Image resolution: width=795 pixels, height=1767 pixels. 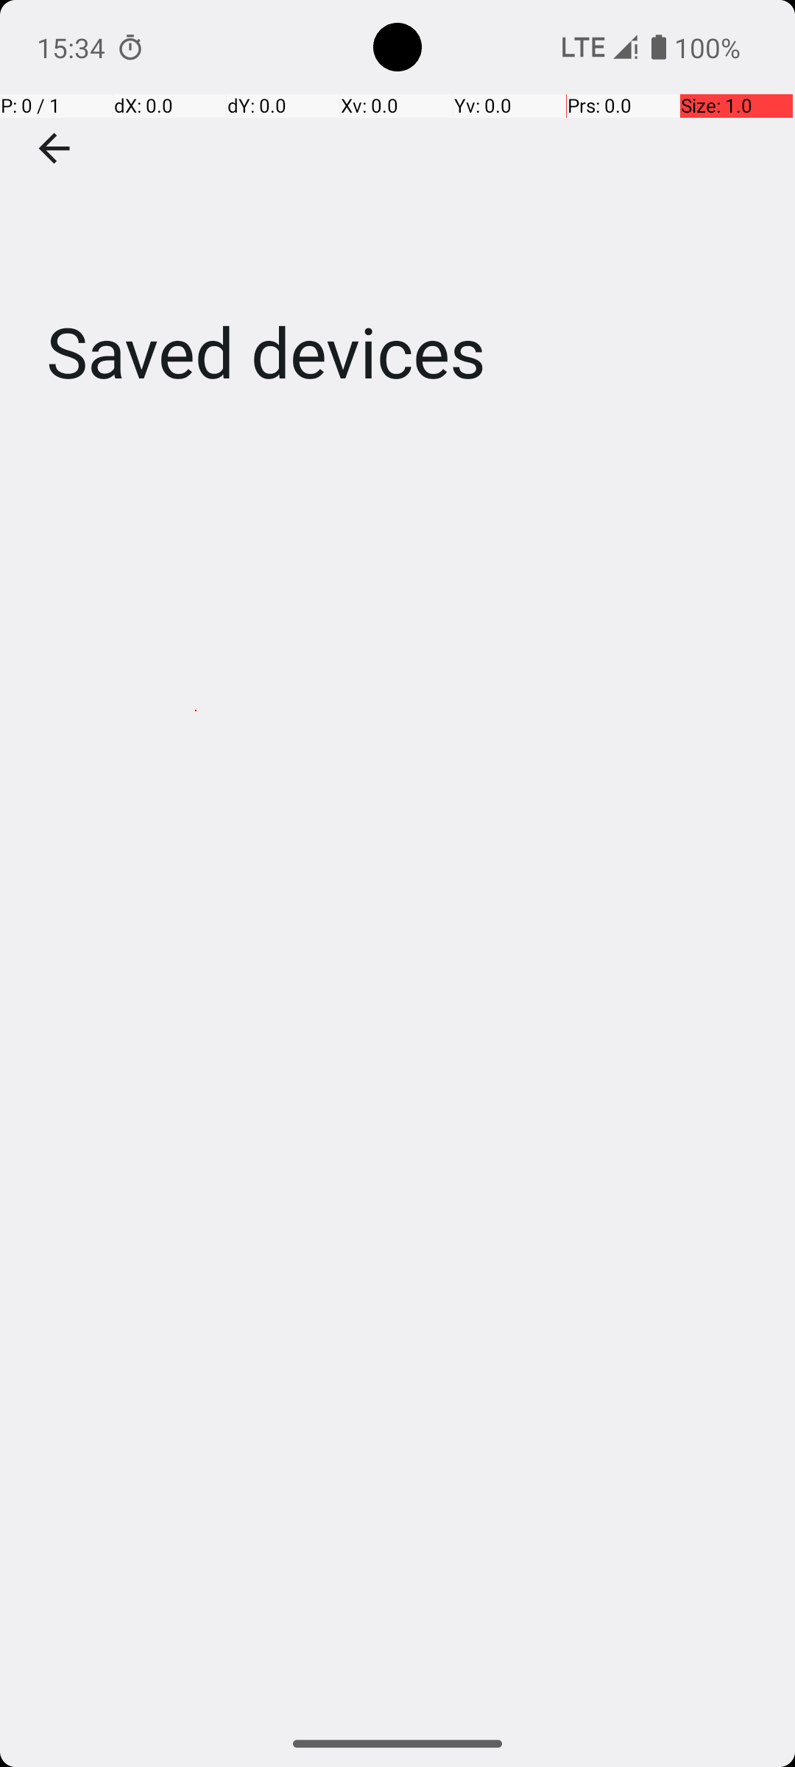 What do you see at coordinates (397, 220) in the screenshot?
I see `Saved devices` at bounding box center [397, 220].